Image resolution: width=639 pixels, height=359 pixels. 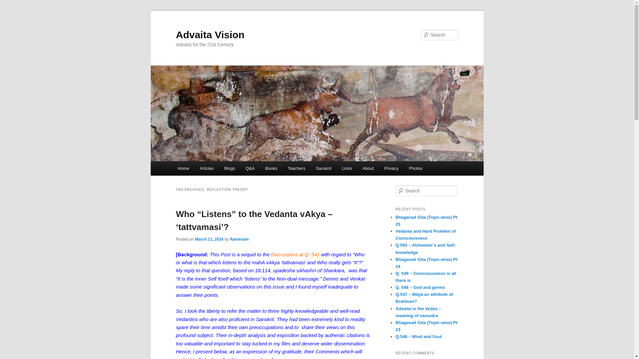 I want to click on Home, so click(x=183, y=168).